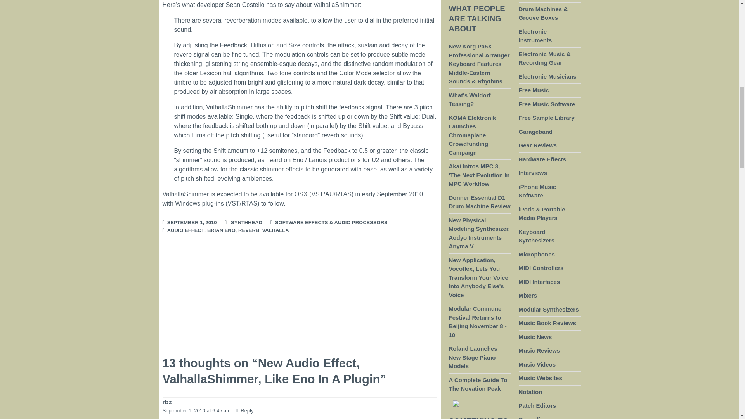  Describe the element at coordinates (197, 410) in the screenshot. I see `September 1, 2010 at 6:45 am` at that location.